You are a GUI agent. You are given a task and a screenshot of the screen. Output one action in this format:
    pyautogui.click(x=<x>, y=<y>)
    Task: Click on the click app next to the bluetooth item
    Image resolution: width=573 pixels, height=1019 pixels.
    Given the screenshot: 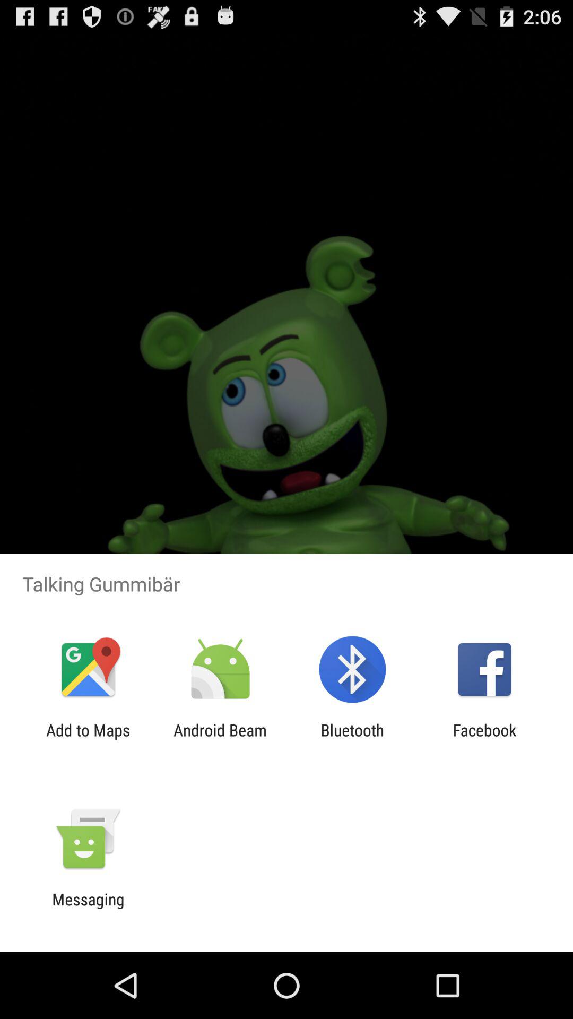 What is the action you would take?
    pyautogui.click(x=484, y=739)
    